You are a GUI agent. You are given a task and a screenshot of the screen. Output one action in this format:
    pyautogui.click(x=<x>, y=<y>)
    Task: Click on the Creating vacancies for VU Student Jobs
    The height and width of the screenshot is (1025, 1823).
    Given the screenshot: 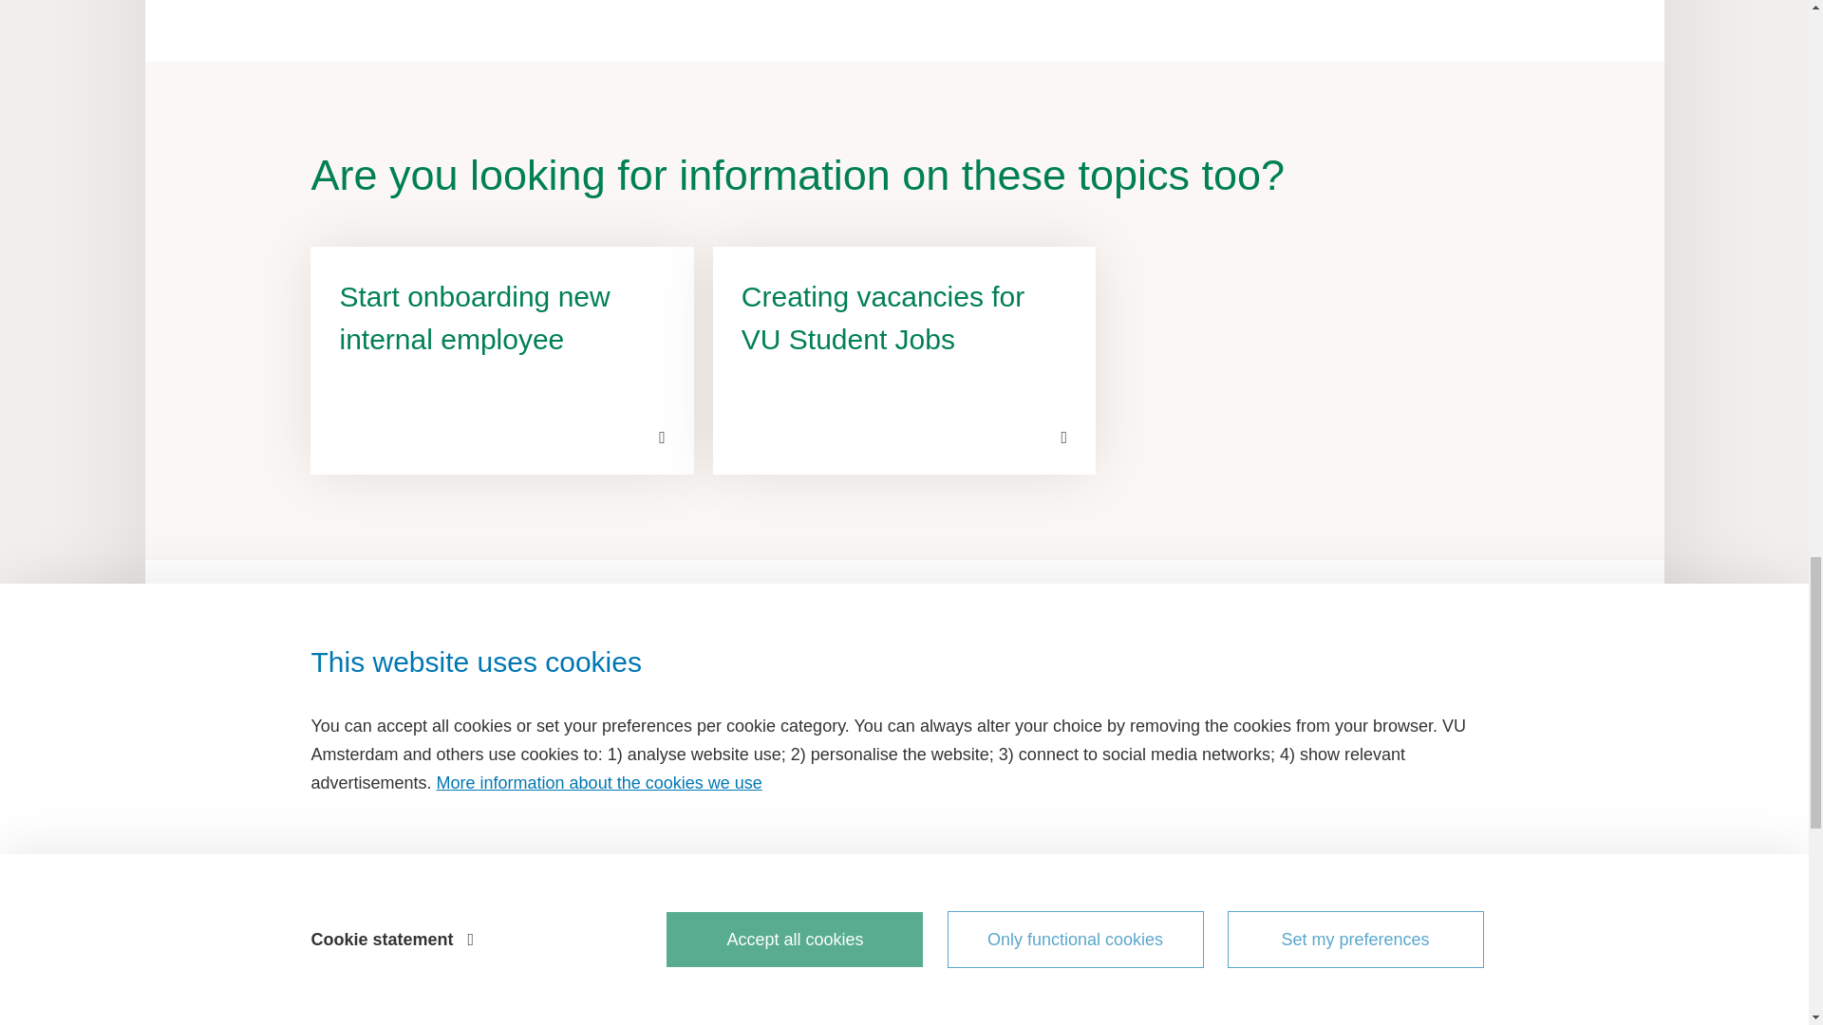 What is the action you would take?
    pyautogui.click(x=904, y=361)
    